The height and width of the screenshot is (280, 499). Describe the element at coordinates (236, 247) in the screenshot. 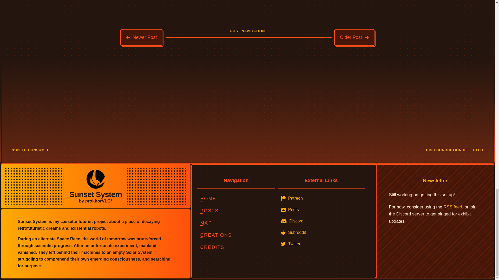

I see `CREDITS` at that location.